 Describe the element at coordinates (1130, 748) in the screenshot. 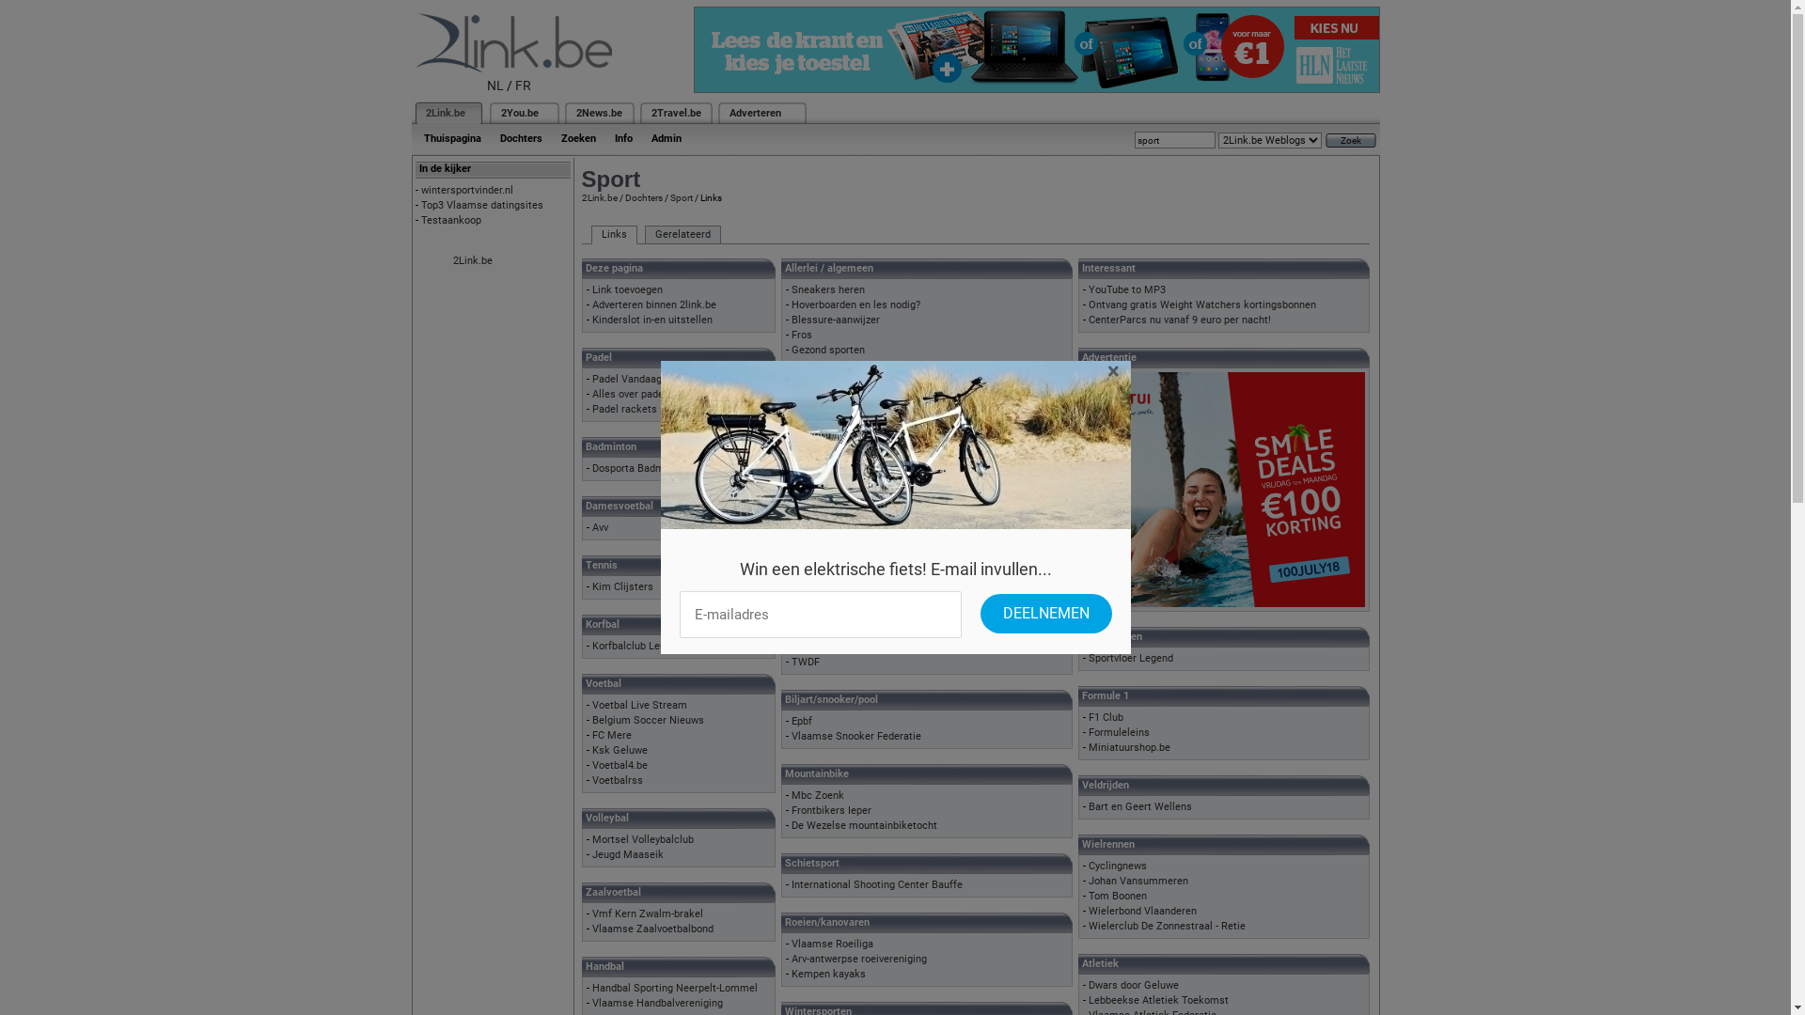

I see `Miniatuurshop.be` at that location.